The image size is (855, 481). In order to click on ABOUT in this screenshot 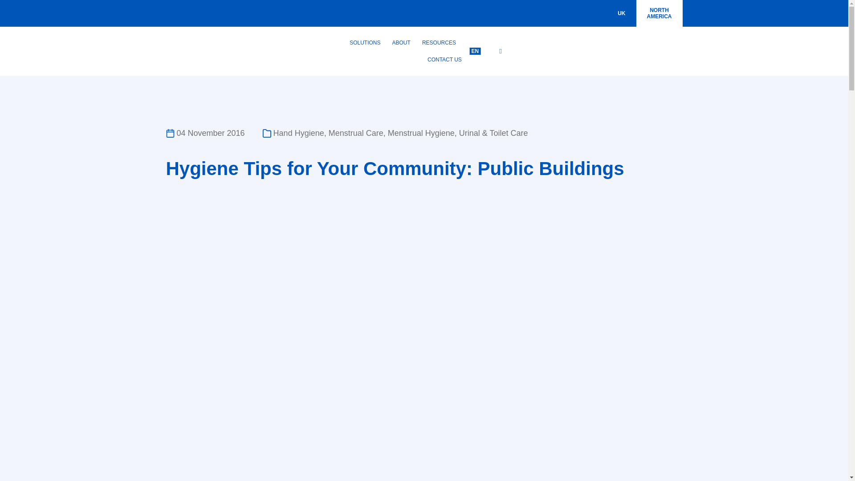, I will do `click(401, 42)`.